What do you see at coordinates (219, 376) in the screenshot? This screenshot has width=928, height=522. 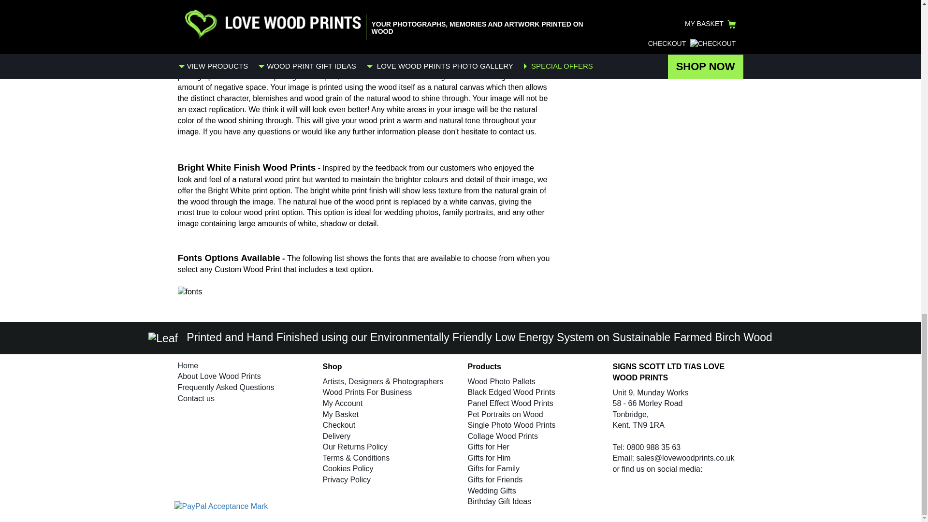 I see `About Love Wood Prints` at bounding box center [219, 376].